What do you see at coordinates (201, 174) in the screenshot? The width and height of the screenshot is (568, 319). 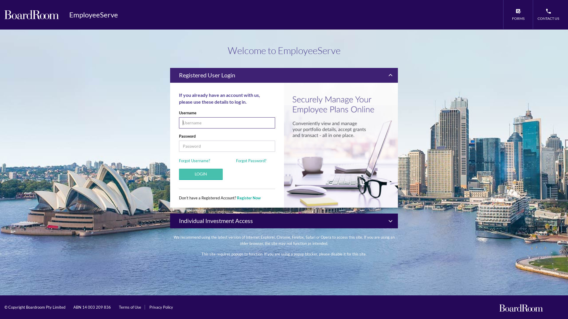 I see `LOGIN` at bounding box center [201, 174].